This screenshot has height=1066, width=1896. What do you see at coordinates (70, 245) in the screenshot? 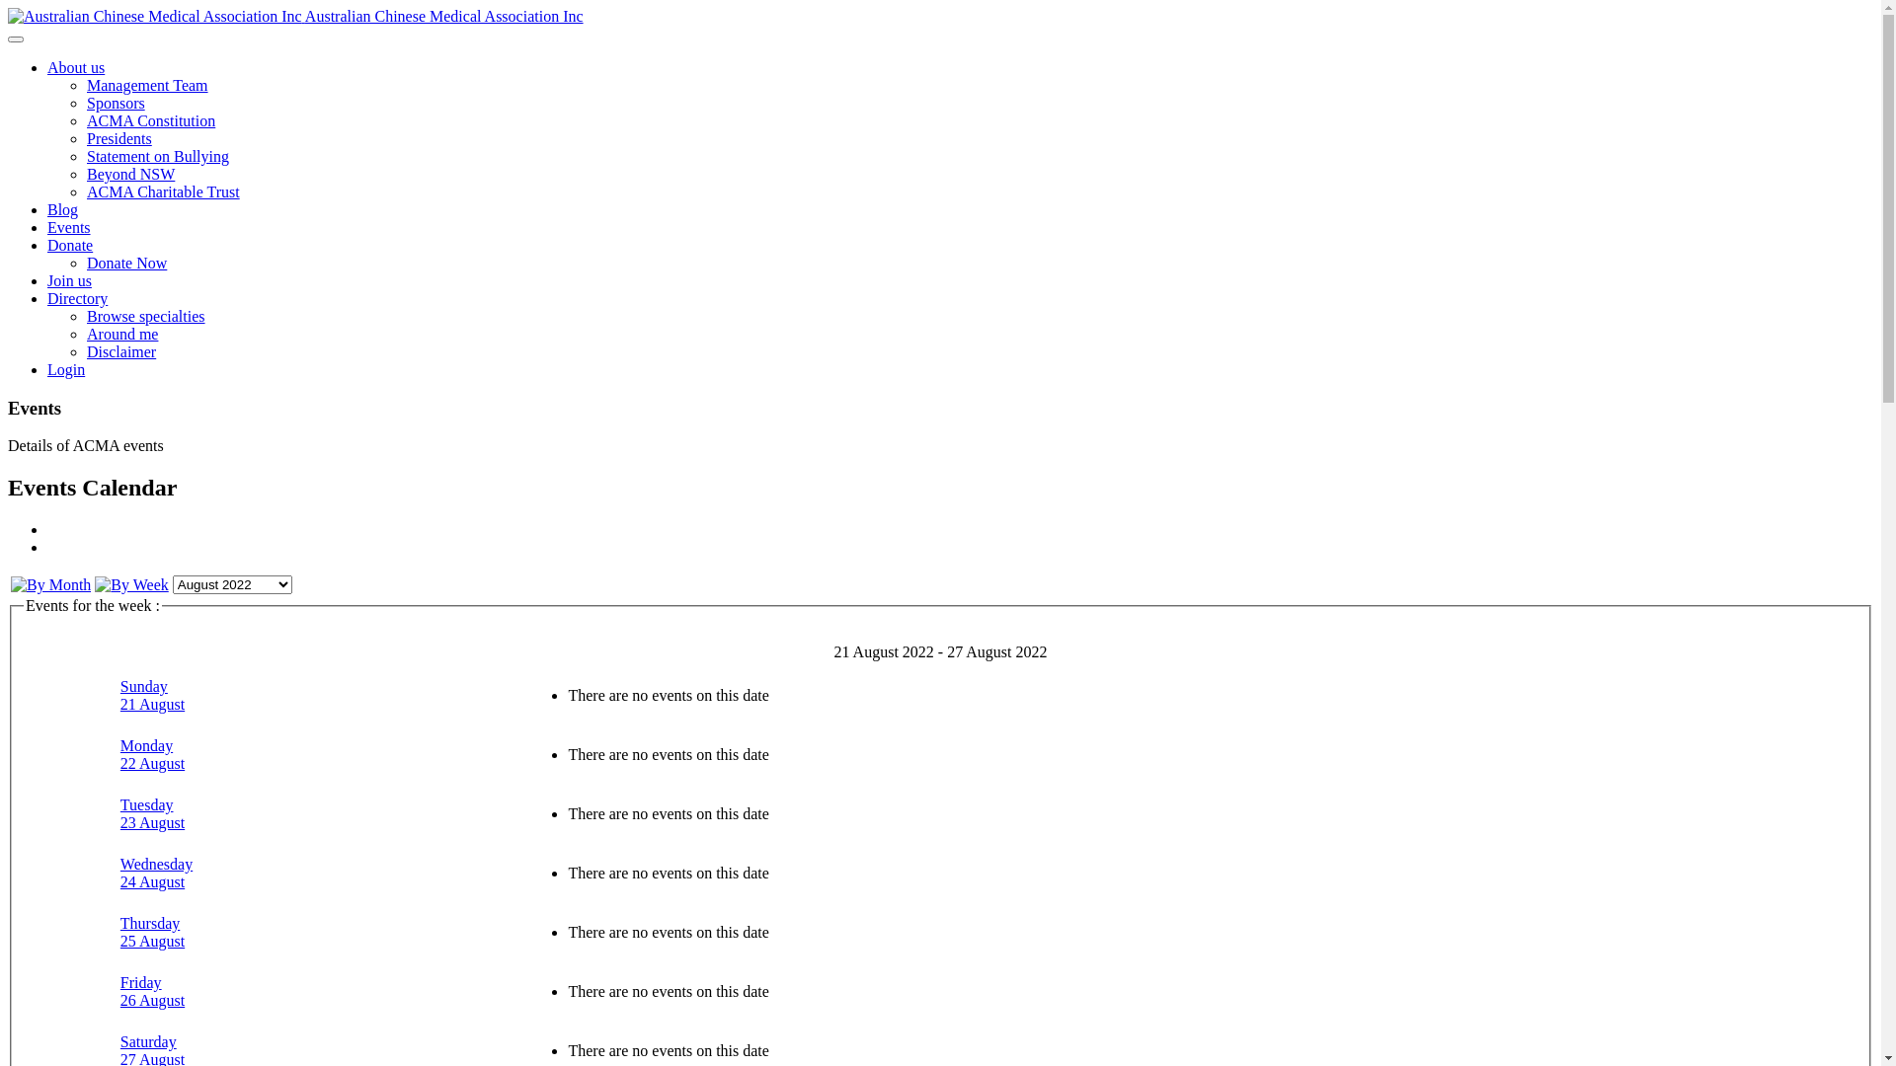
I see `Donate` at bounding box center [70, 245].